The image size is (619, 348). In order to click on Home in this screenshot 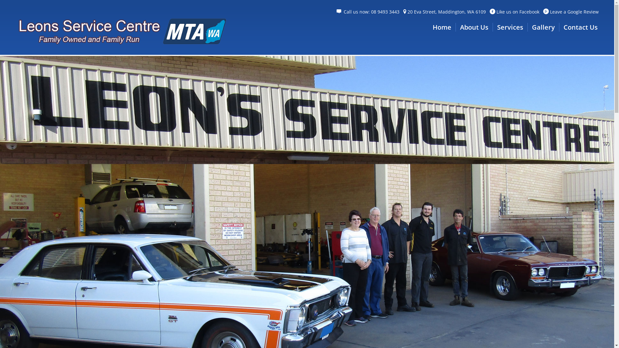, I will do `click(442, 27)`.